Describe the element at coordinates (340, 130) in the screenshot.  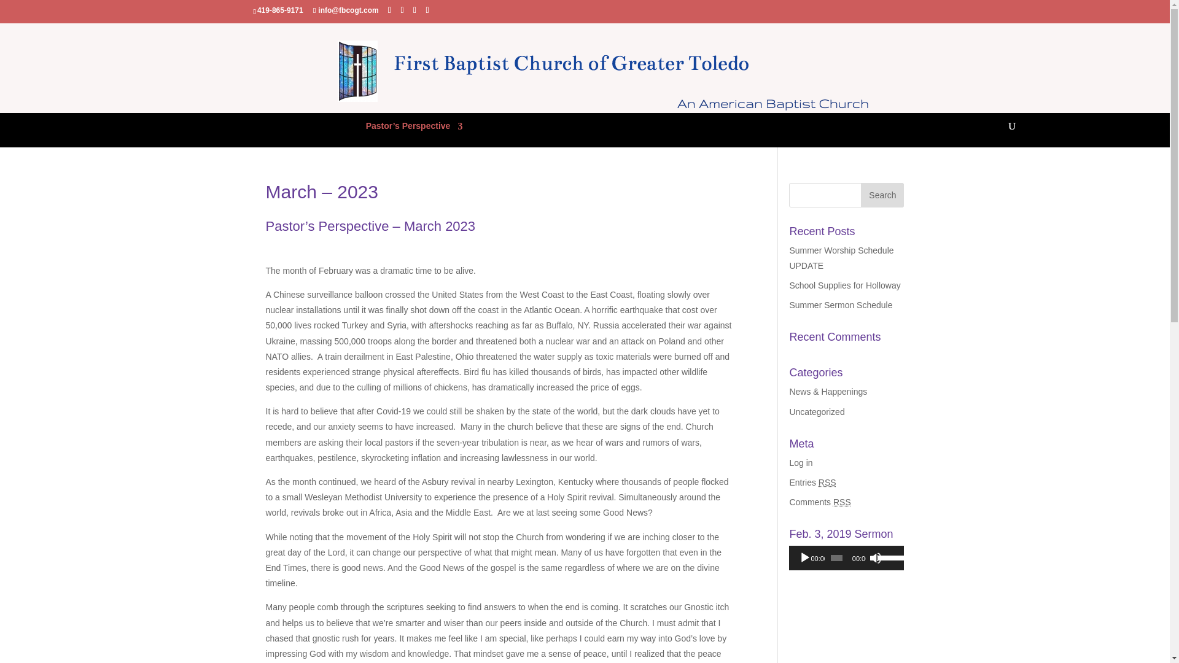
I see `Give` at that location.